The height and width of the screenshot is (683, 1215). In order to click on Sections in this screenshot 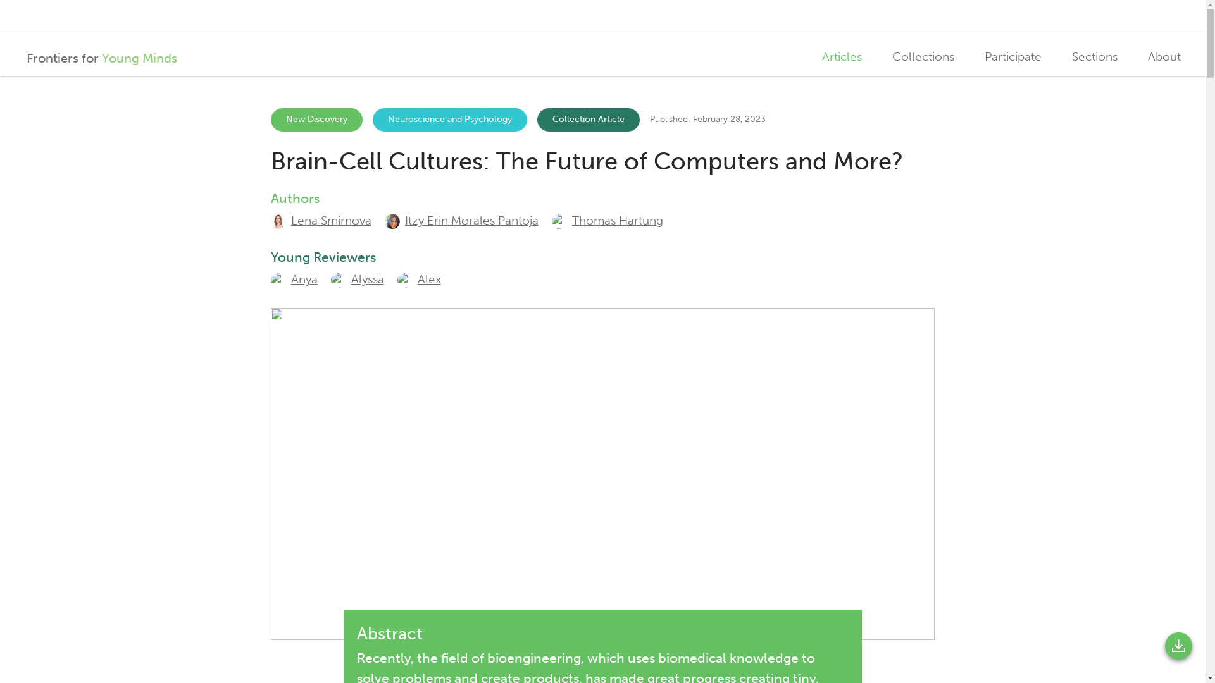, I will do `click(294, 280)`.